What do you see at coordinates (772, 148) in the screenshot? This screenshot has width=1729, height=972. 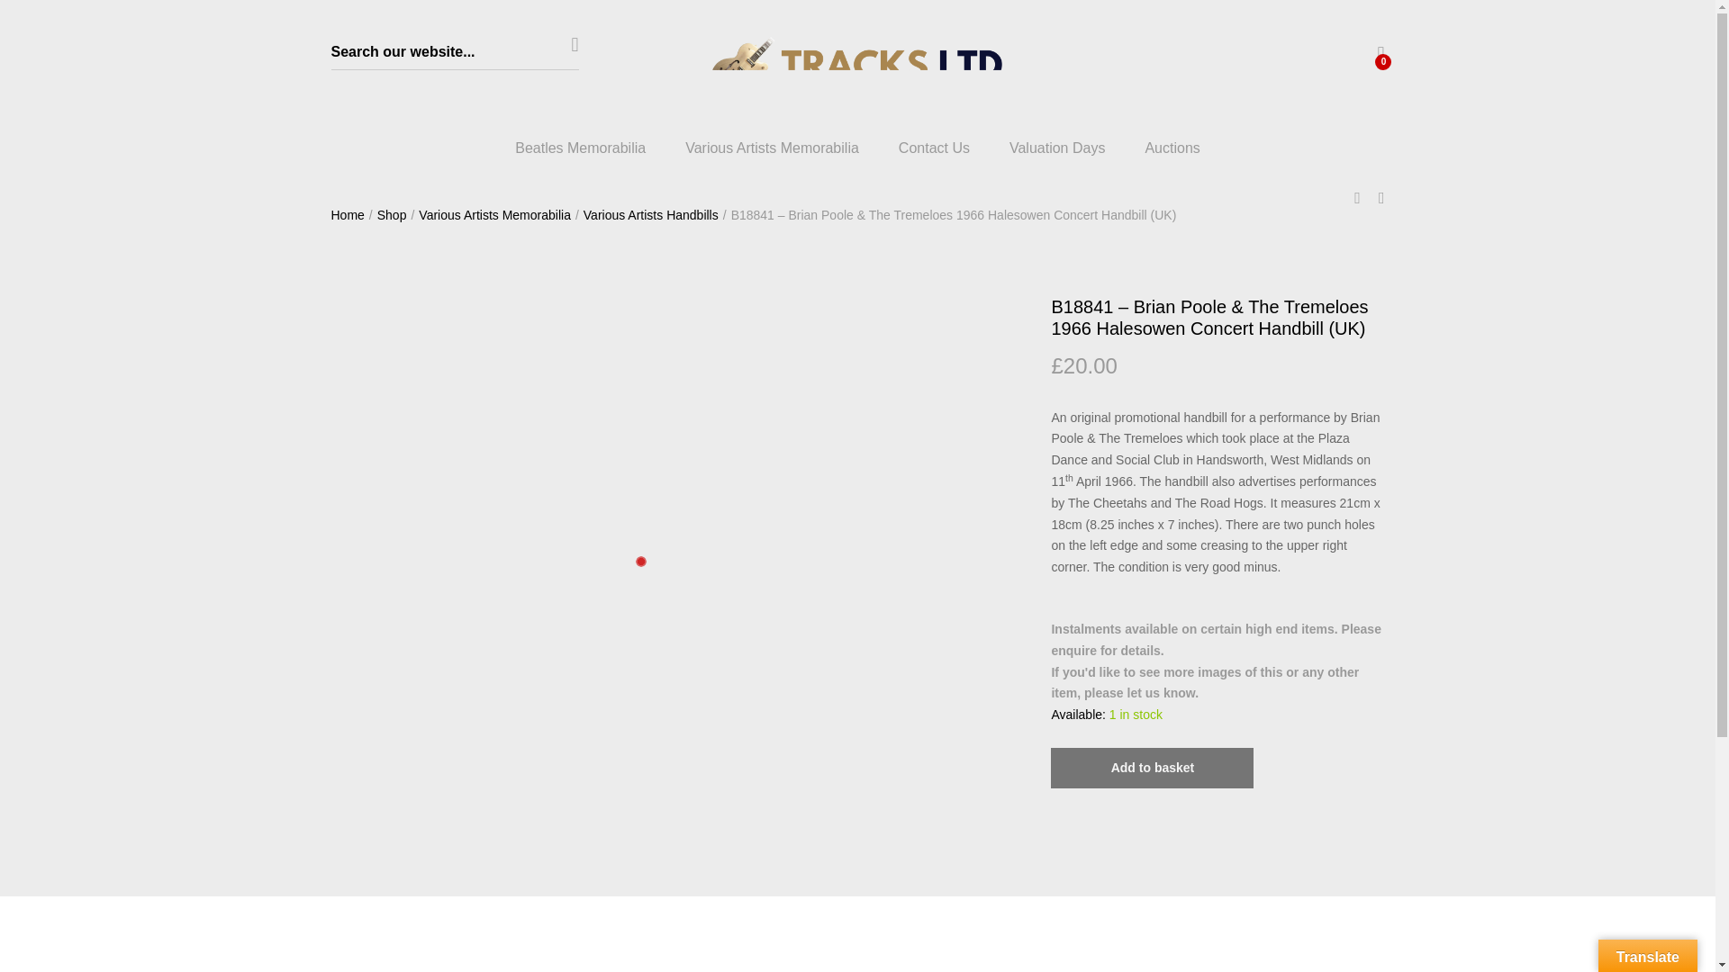 I see `Various Artists Memorabilia` at bounding box center [772, 148].